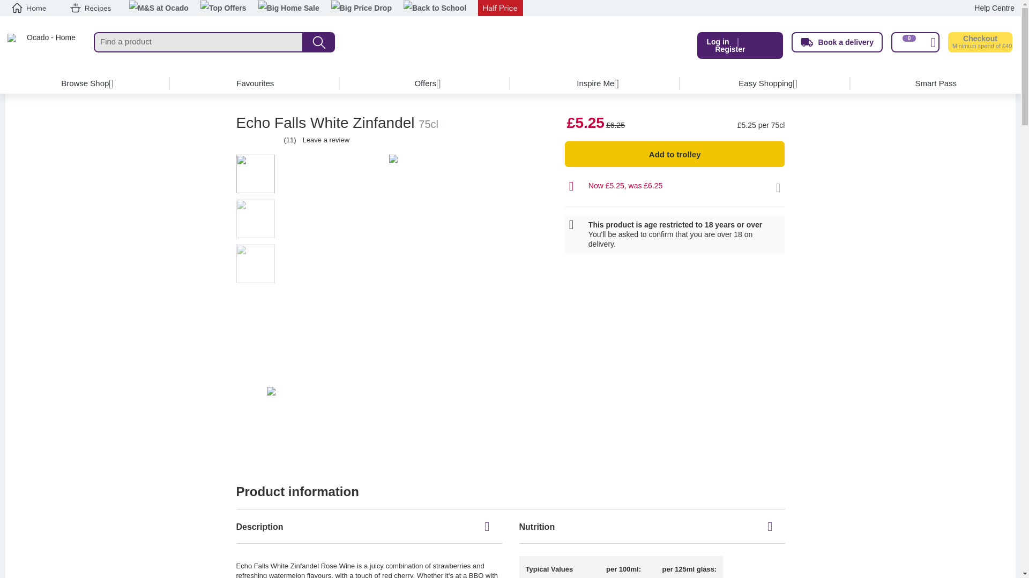  What do you see at coordinates (595, 83) in the screenshot?
I see `Inspire Me` at bounding box center [595, 83].